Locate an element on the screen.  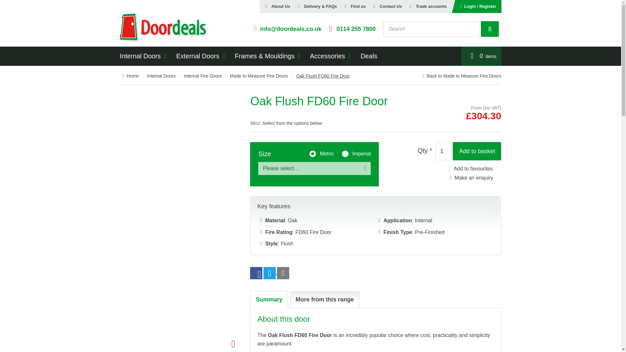
Find us is located at coordinates (358, 7).